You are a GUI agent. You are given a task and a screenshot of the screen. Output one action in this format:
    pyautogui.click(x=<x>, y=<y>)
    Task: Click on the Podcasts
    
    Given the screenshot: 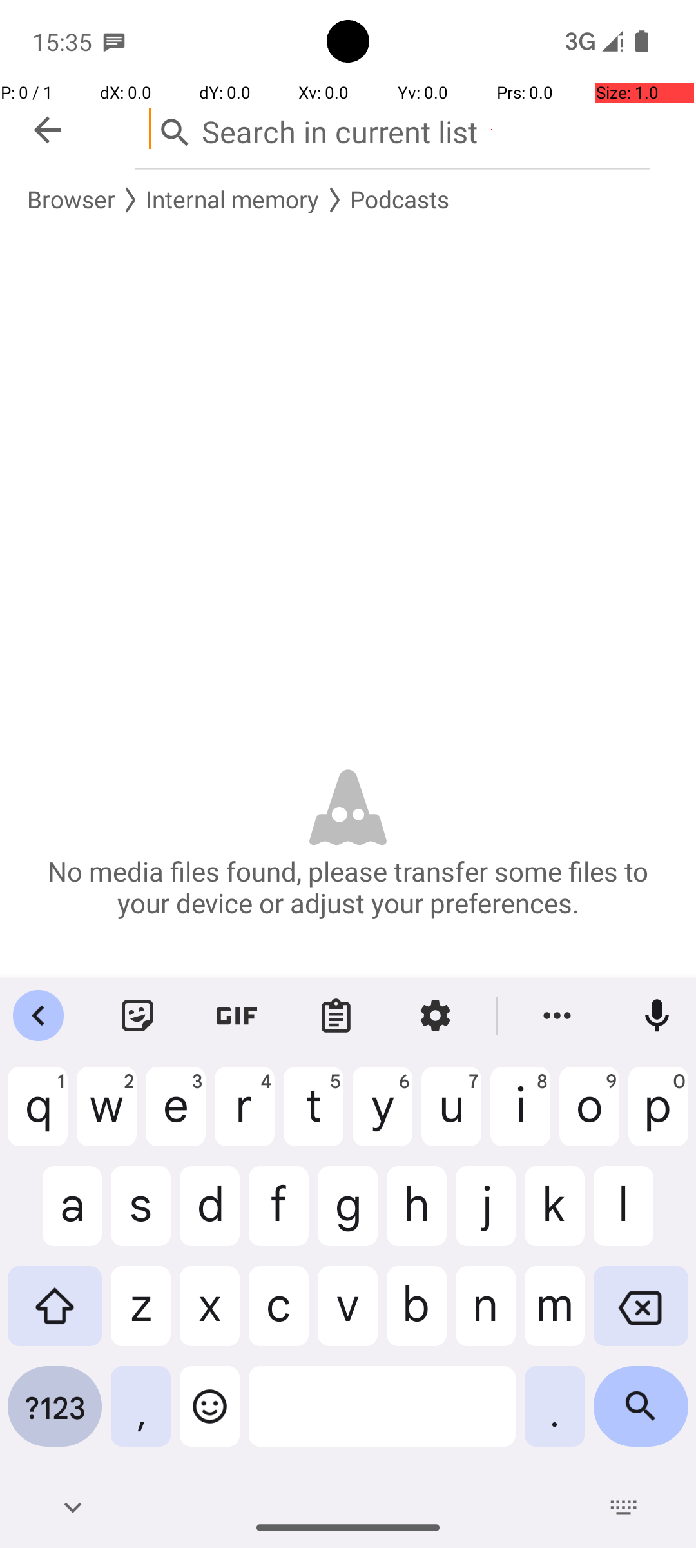 What is the action you would take?
    pyautogui.click(x=400, y=200)
    